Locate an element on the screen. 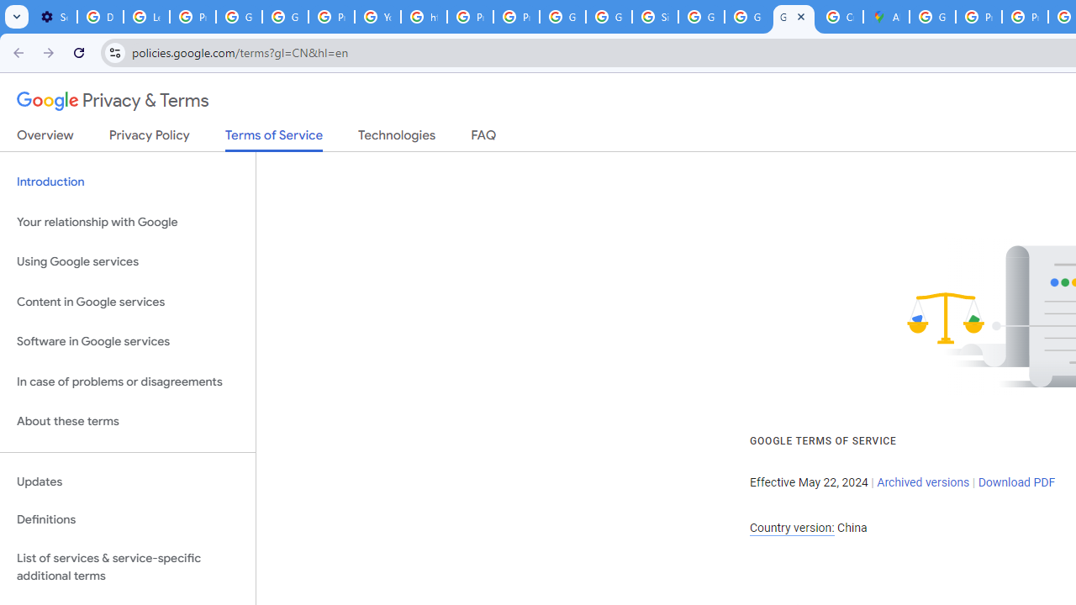  Using Google services is located at coordinates (128, 262).